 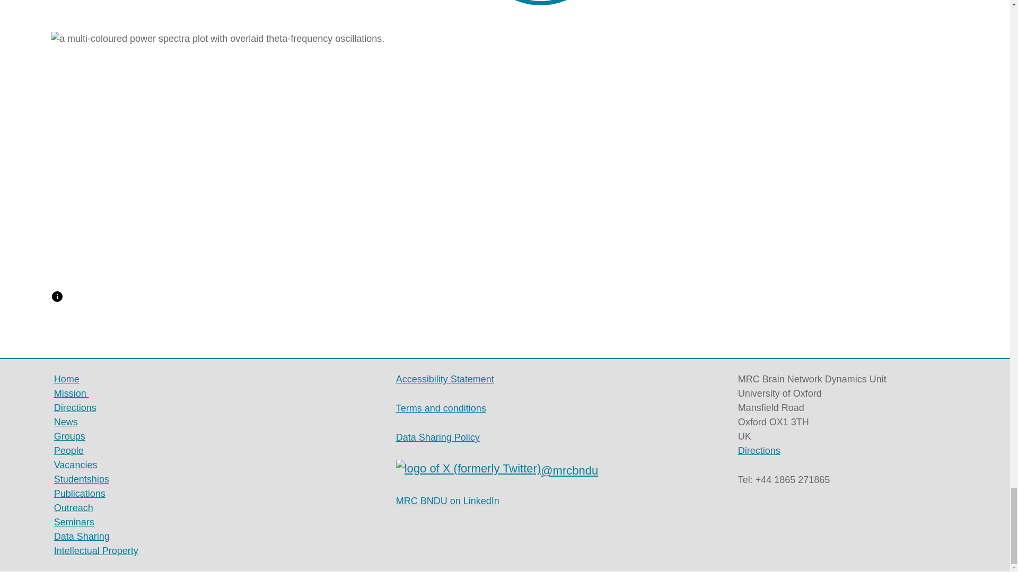 What do you see at coordinates (71, 393) in the screenshot?
I see `Mission ` at bounding box center [71, 393].